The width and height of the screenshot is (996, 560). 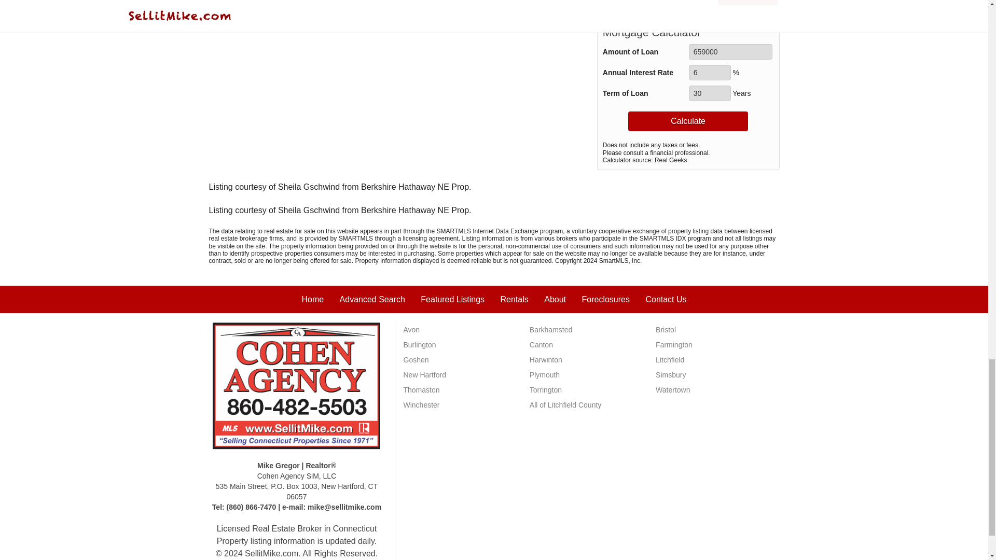 What do you see at coordinates (730, 52) in the screenshot?
I see `659000` at bounding box center [730, 52].